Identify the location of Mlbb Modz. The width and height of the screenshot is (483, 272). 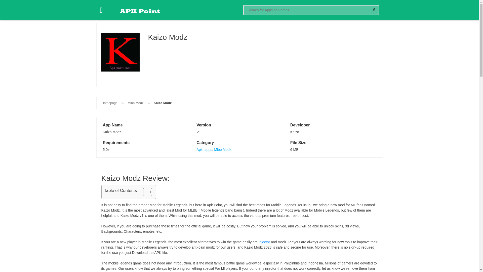
(222, 150).